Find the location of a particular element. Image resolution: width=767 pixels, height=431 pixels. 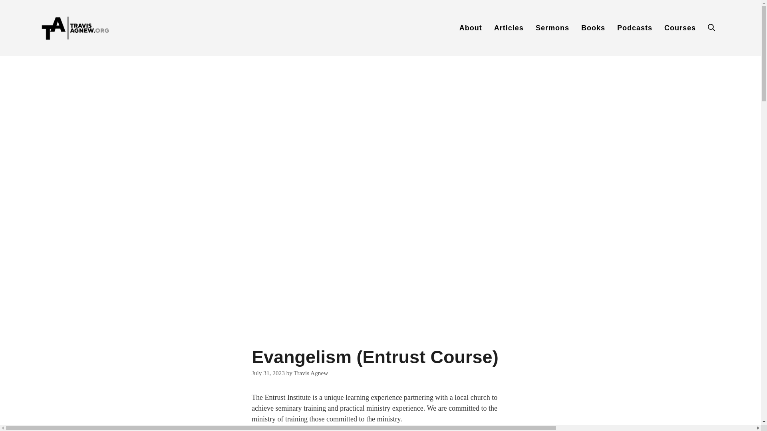

View all posts by Travis Agnew is located at coordinates (311, 373).